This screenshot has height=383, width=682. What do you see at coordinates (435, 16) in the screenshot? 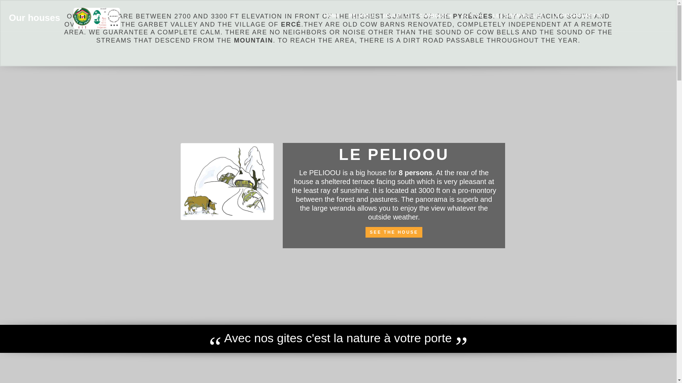
I see `CAMBOUICH` at bounding box center [435, 16].